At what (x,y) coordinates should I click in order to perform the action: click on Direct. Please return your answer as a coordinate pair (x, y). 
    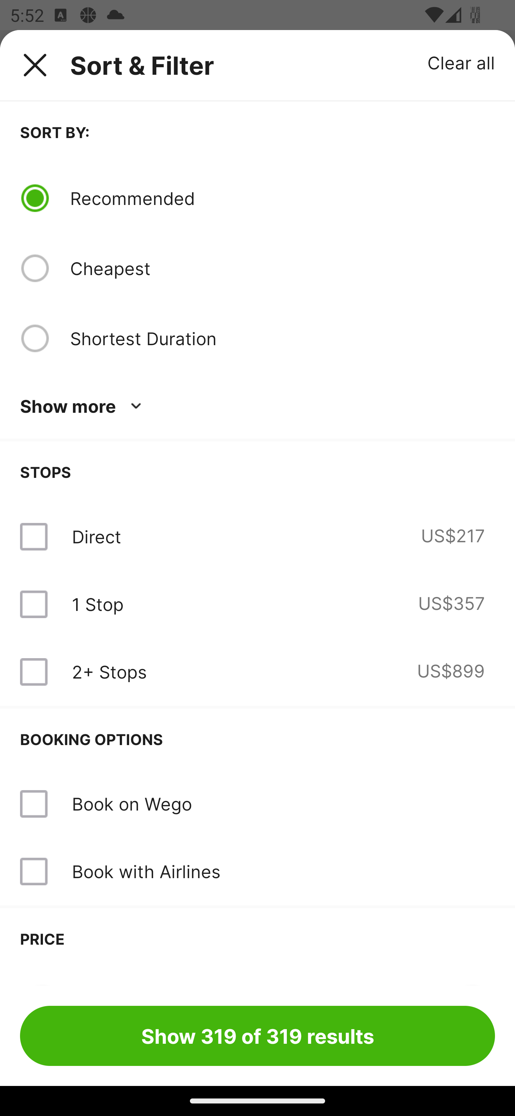
    Looking at the image, I should click on (96, 537).